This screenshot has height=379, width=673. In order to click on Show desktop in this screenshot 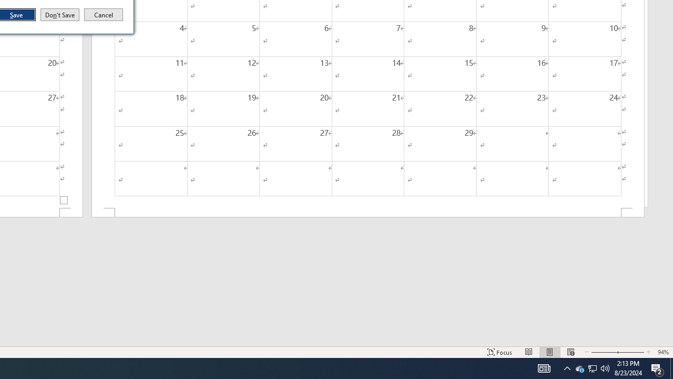, I will do `click(592, 368)`.